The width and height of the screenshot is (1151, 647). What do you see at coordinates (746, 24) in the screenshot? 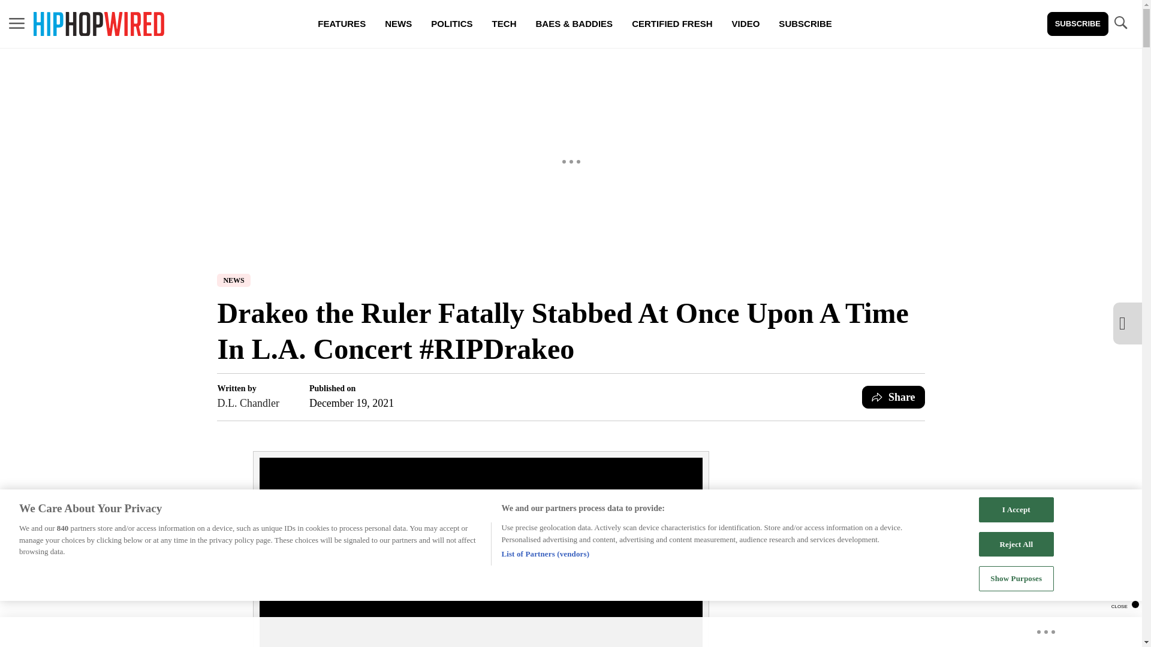
I see `VIDEO` at bounding box center [746, 24].